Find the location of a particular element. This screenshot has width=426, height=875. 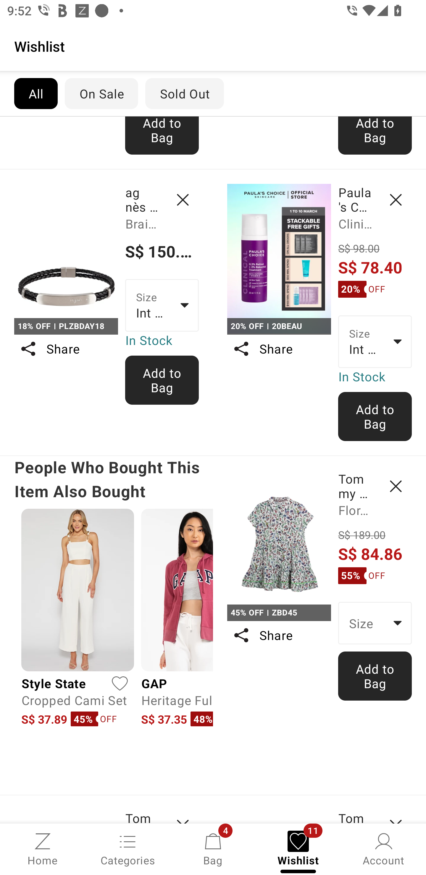

Home is located at coordinates (43, 848).